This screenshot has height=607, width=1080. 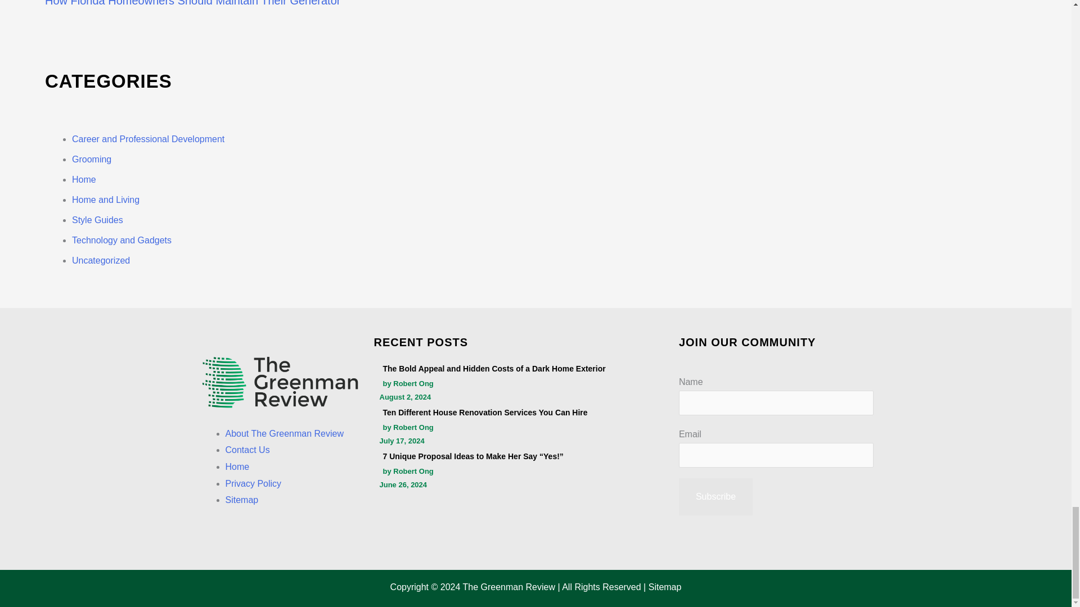 I want to click on Subscribe, so click(x=715, y=497).